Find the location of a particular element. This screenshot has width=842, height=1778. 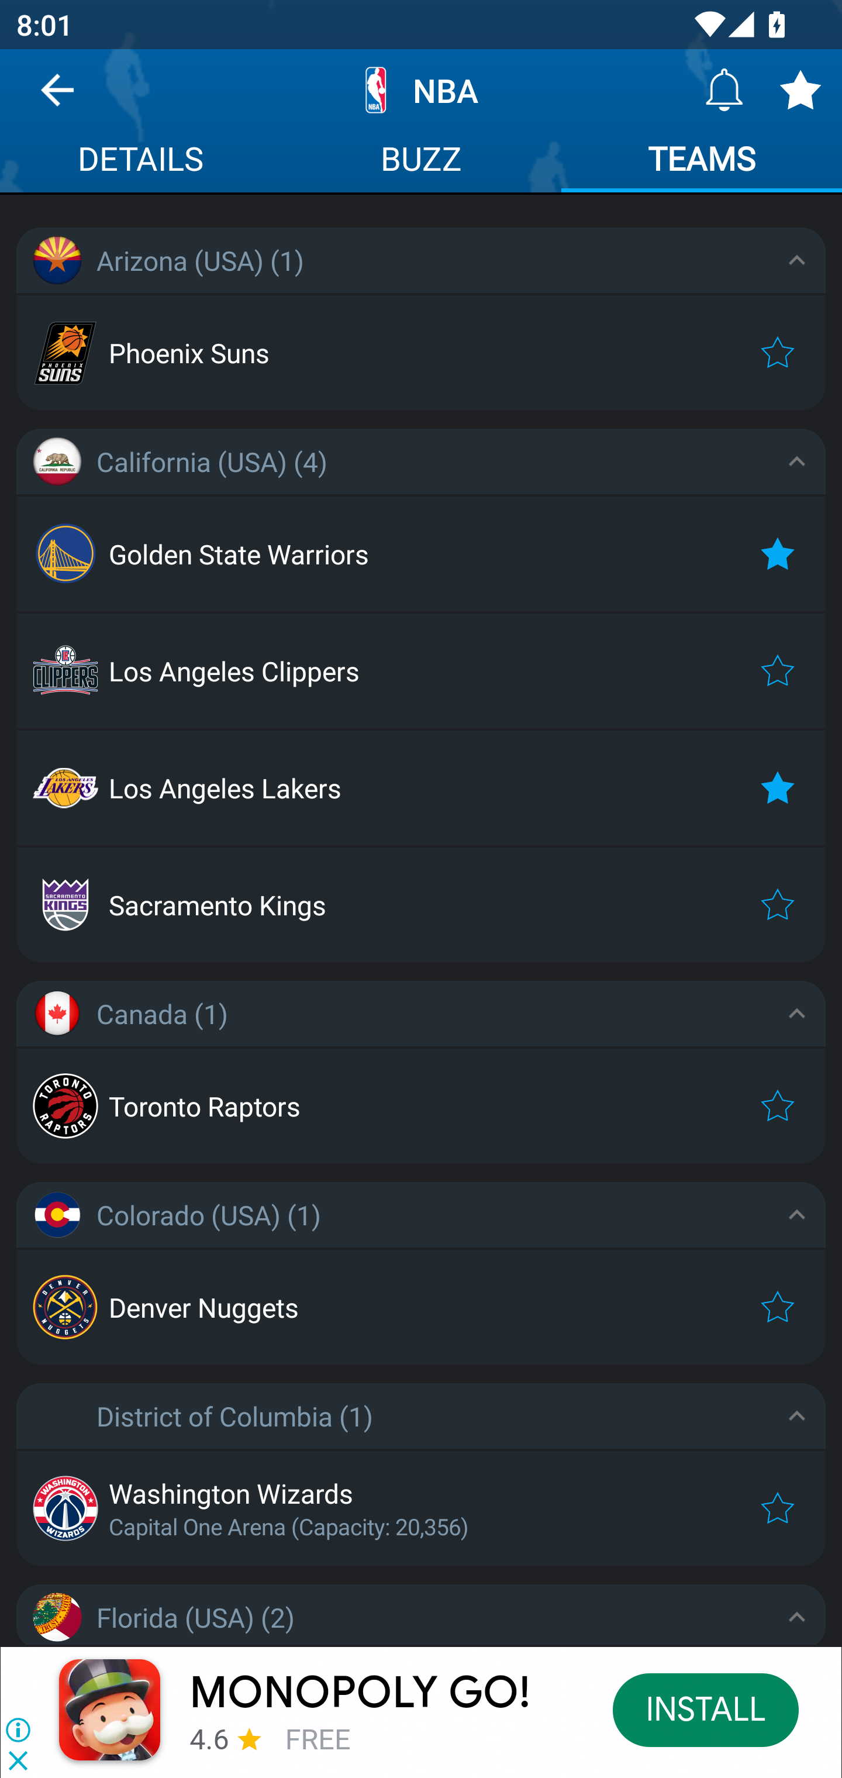

Los Angeles Clippers is located at coordinates (421, 671).